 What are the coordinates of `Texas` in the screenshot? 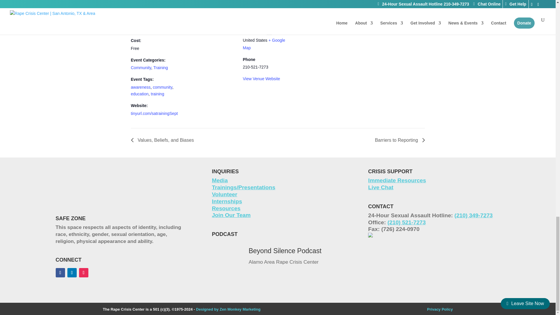 It's located at (269, 32).